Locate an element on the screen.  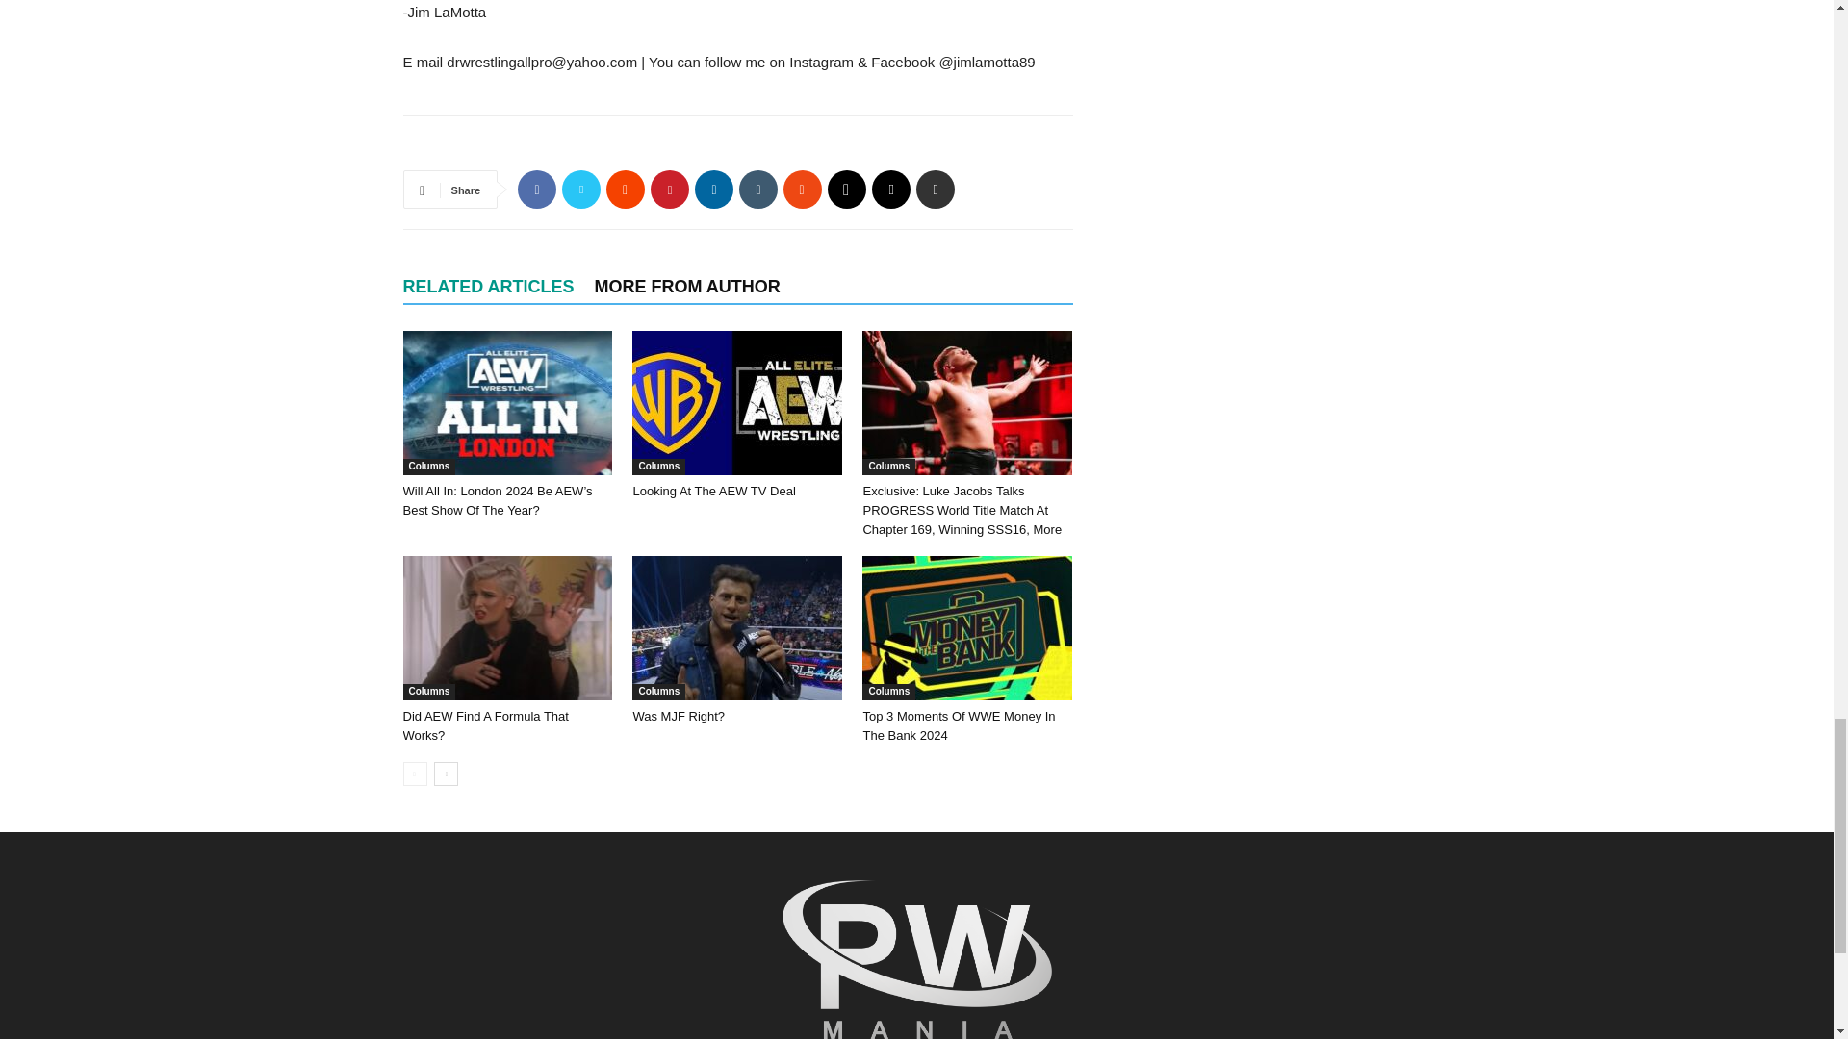
bottomFacebookLike is located at coordinates (547, 146).